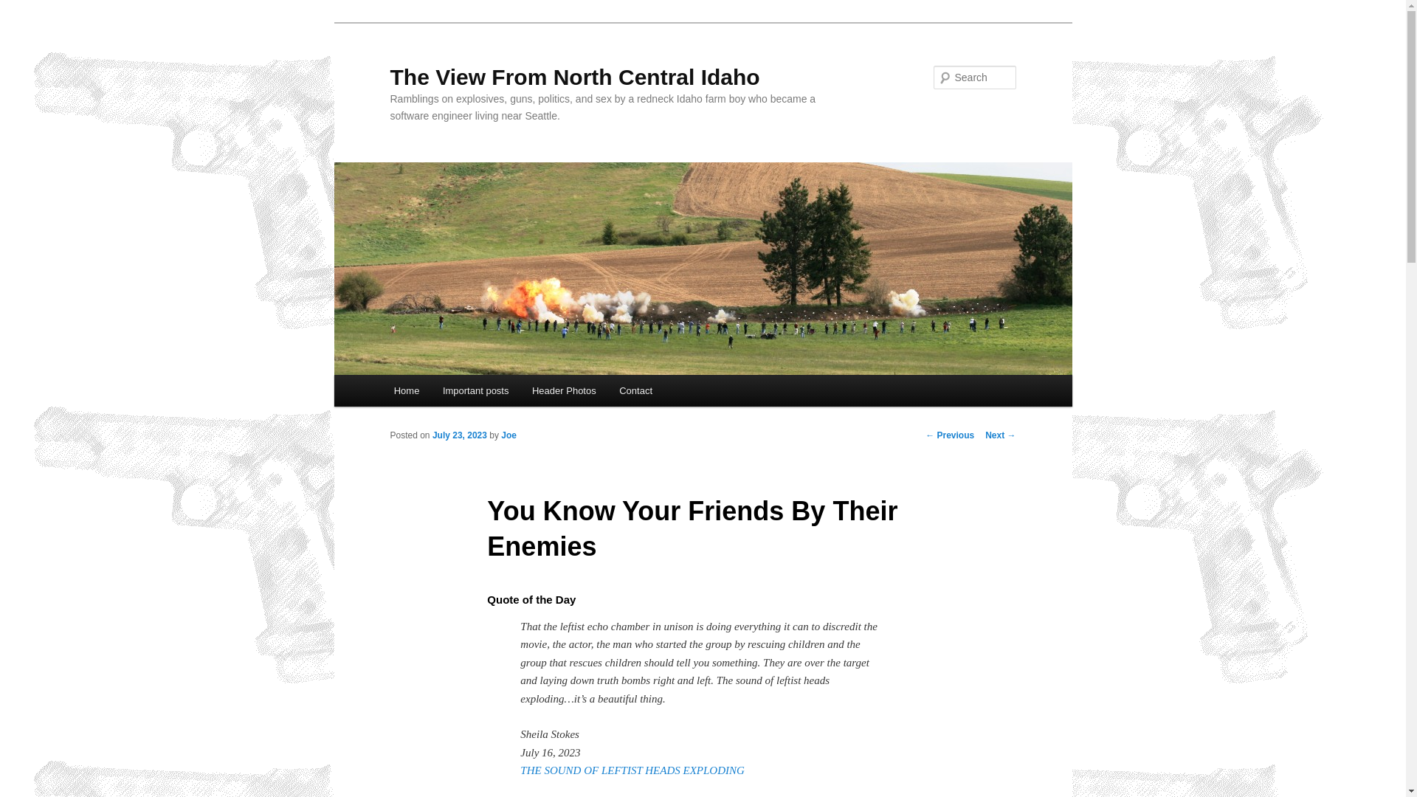 The image size is (1417, 797). What do you see at coordinates (509, 435) in the screenshot?
I see `View all posts by Joe` at bounding box center [509, 435].